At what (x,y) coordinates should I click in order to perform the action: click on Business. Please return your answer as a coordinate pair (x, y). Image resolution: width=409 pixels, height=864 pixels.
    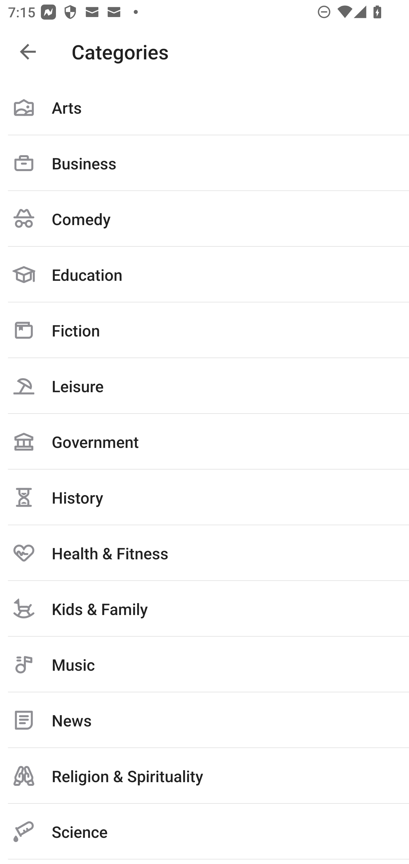
    Looking at the image, I should click on (204, 163).